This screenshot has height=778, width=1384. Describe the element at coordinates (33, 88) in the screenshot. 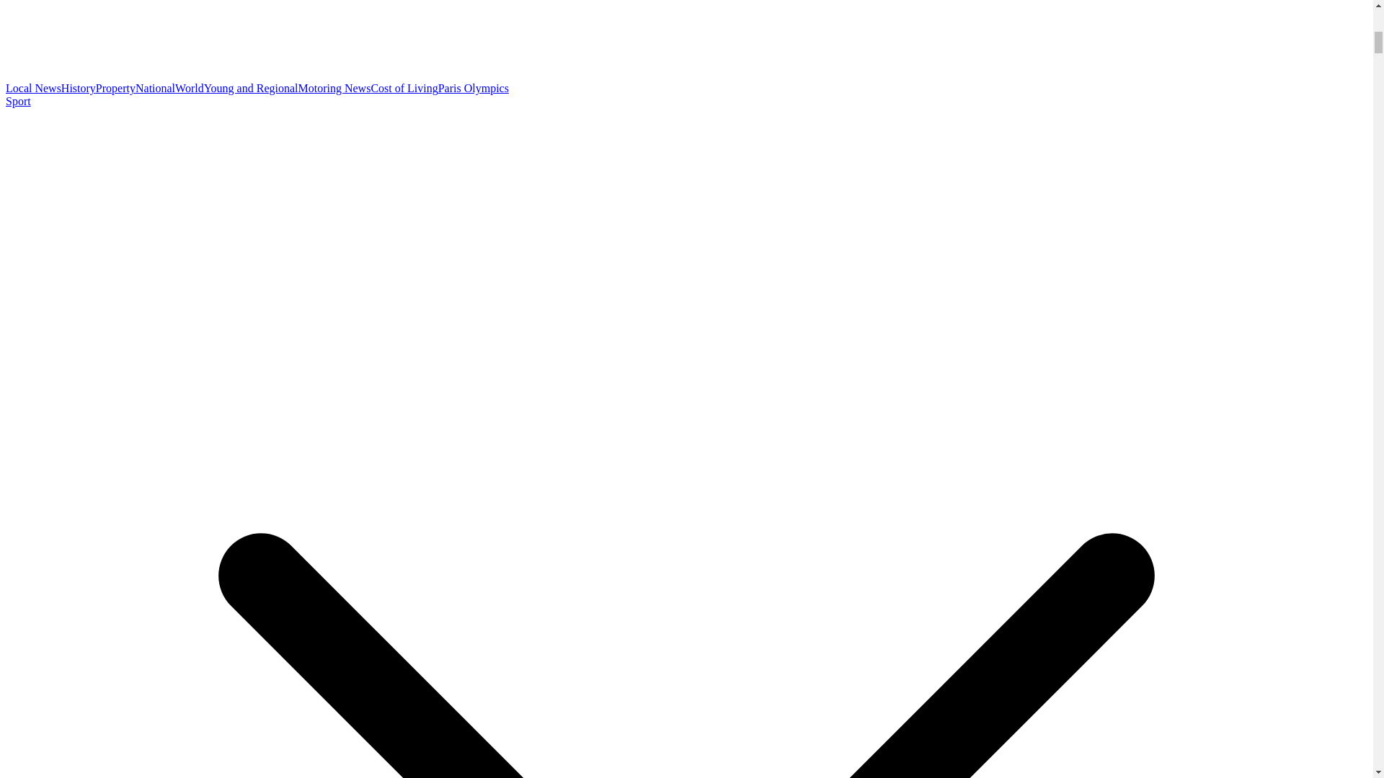

I see `Local News` at that location.